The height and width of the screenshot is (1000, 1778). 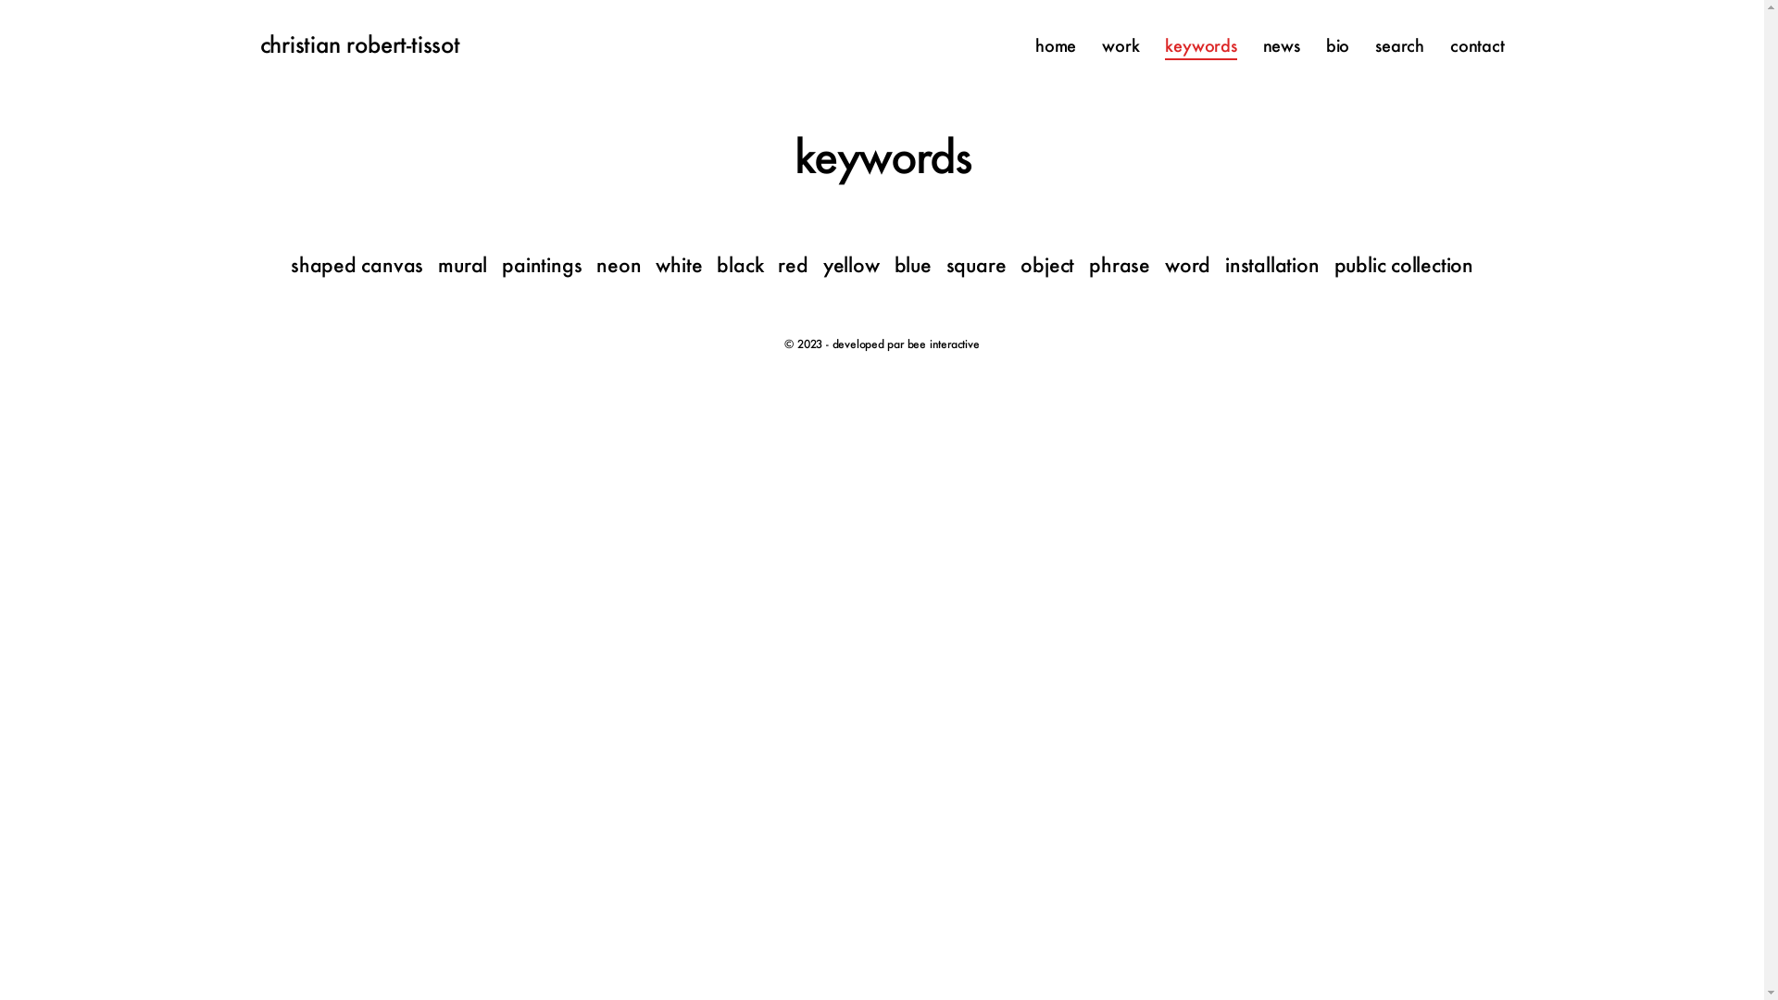 I want to click on news, so click(x=1282, y=46).